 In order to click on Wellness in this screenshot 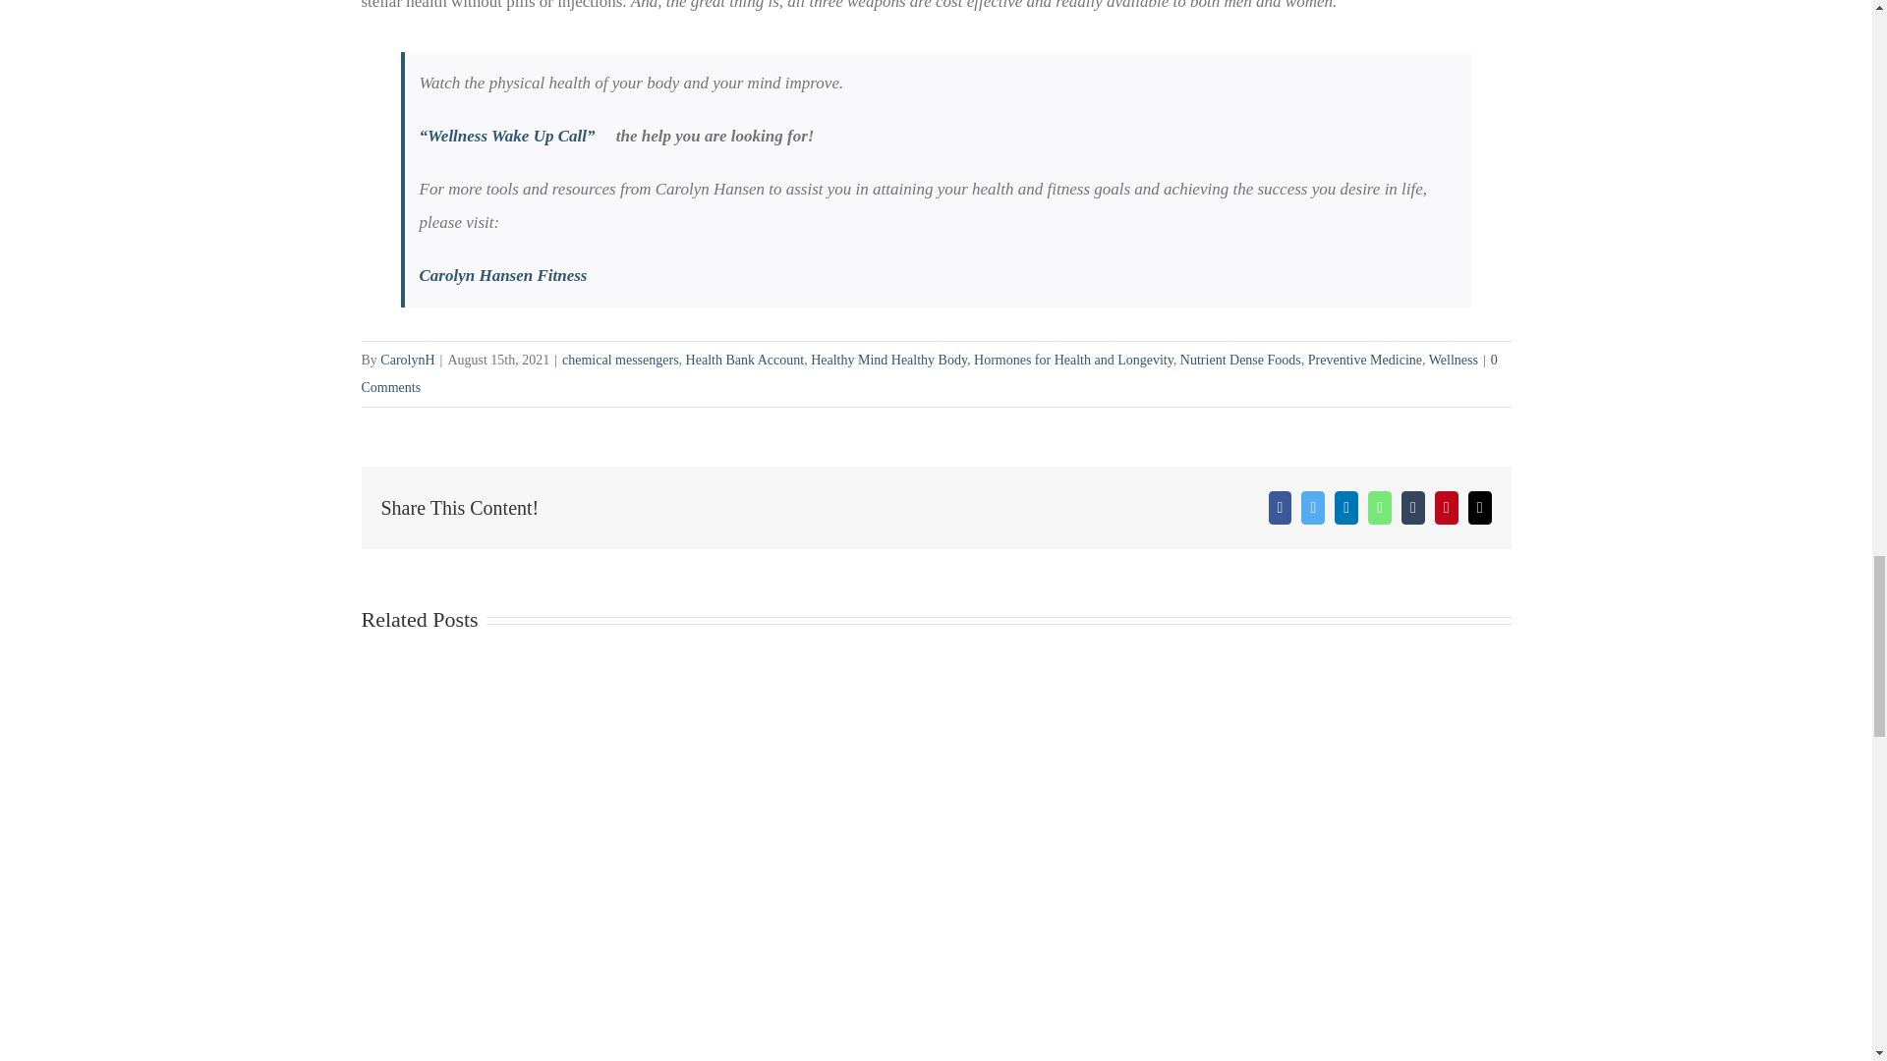, I will do `click(1453, 360)`.